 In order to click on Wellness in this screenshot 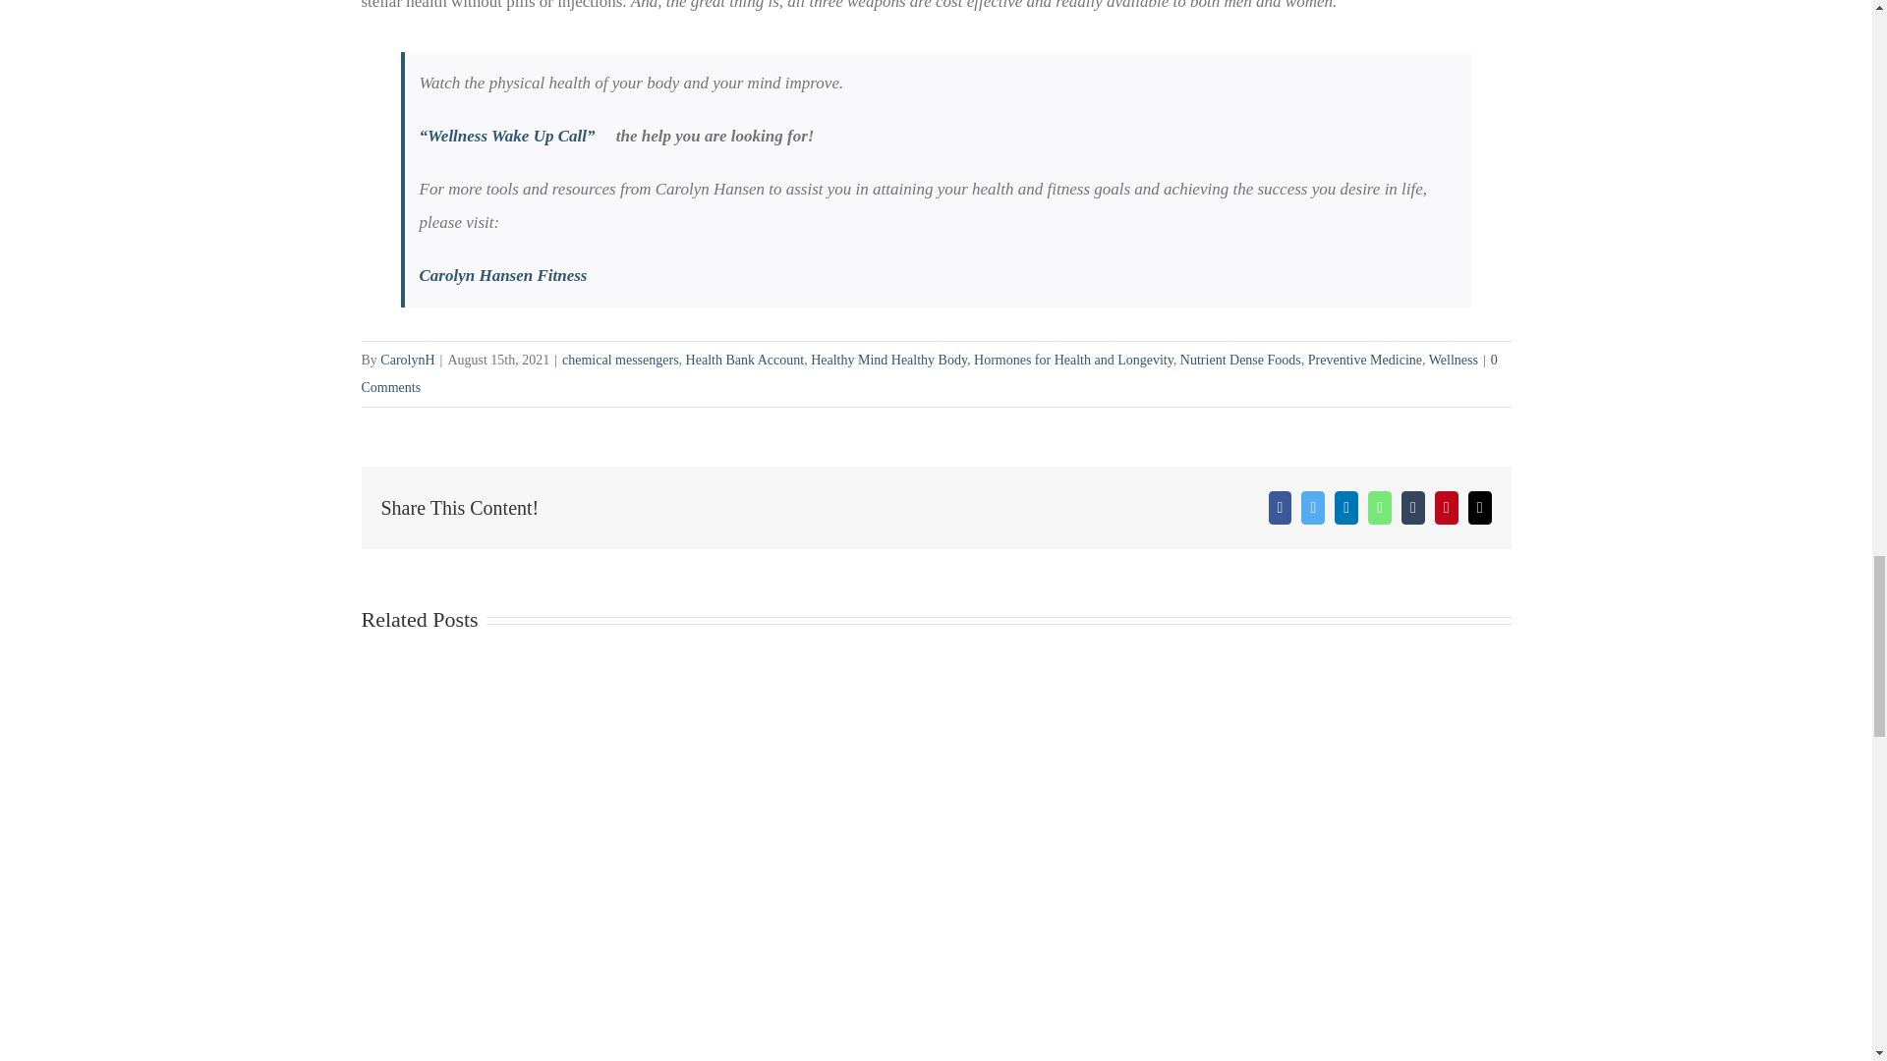, I will do `click(1453, 360)`.